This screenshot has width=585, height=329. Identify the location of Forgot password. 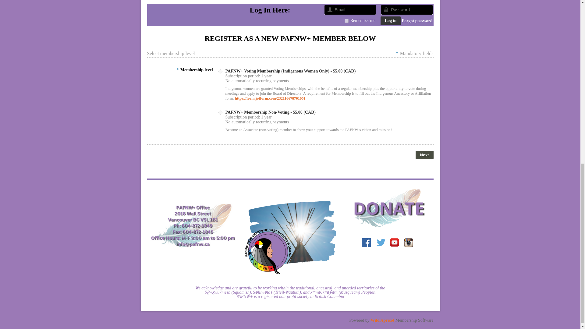
(417, 21).